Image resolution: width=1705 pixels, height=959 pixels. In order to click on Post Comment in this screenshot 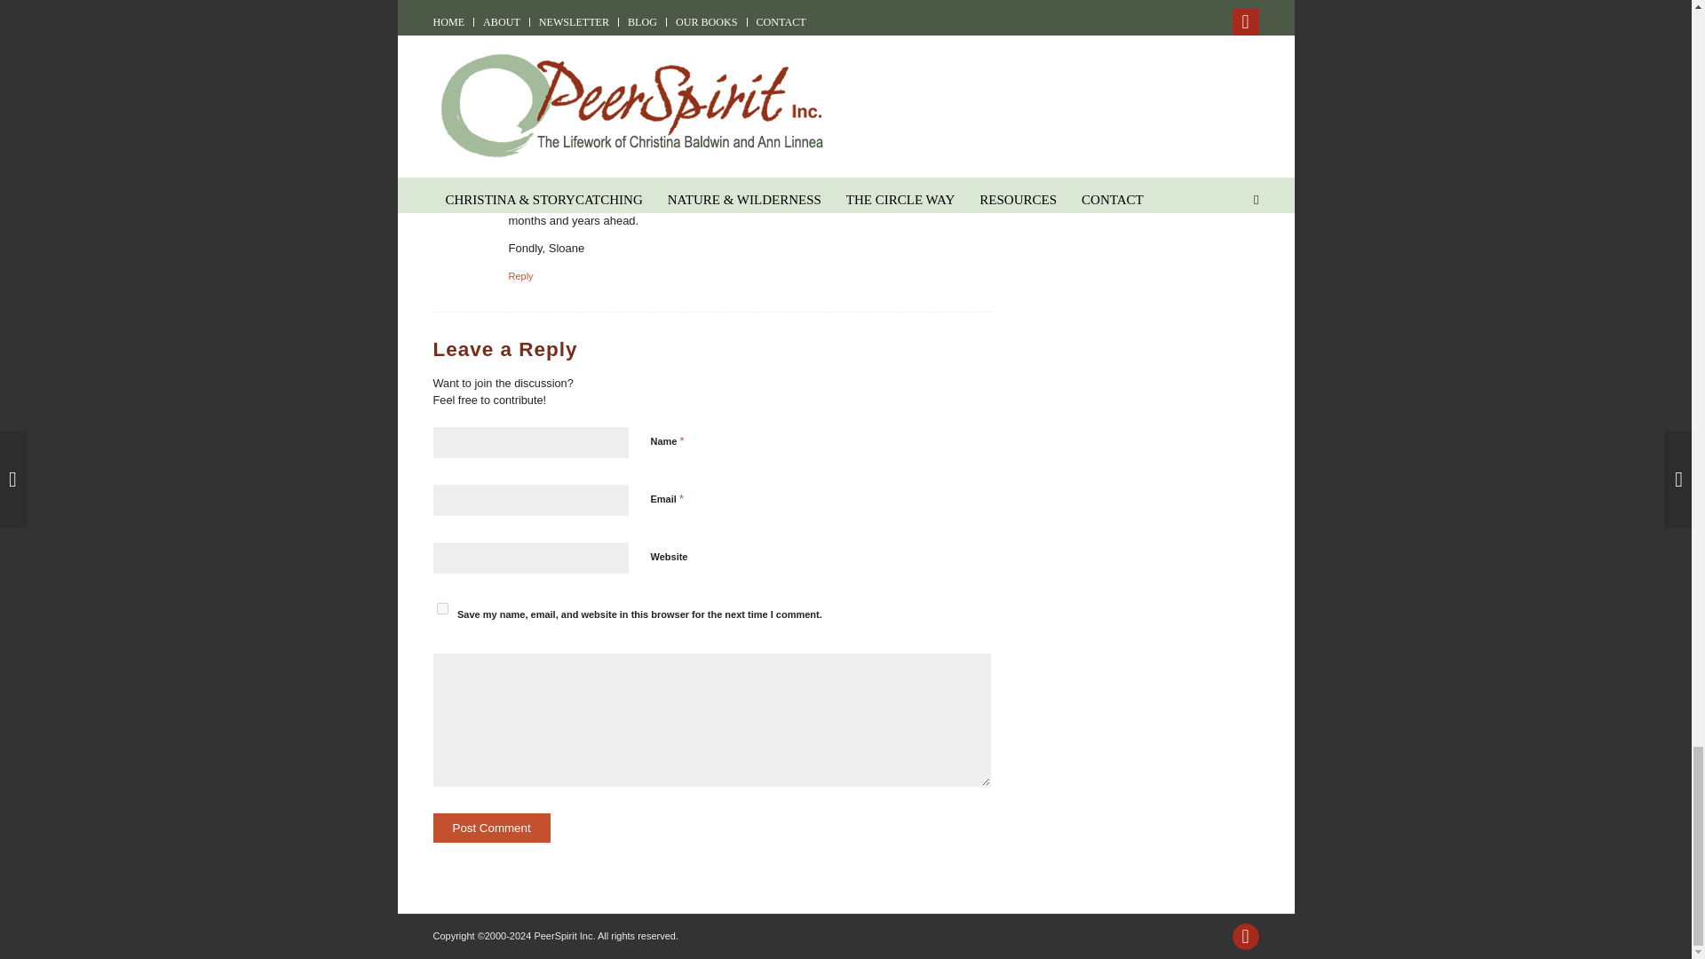, I will do `click(492, 828)`.